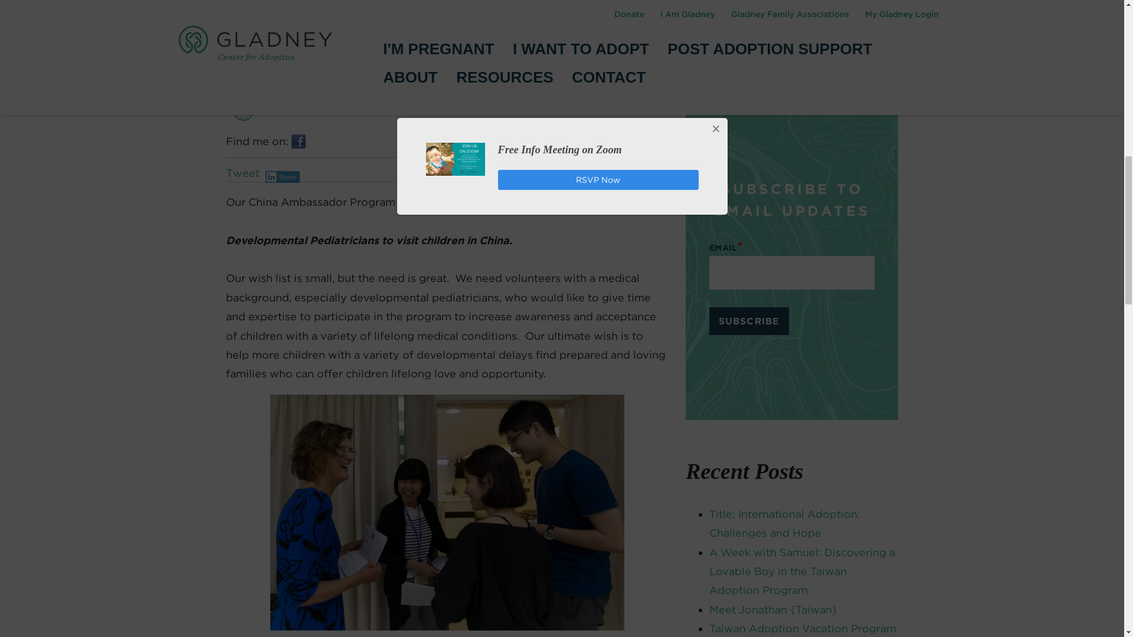 Image resolution: width=1133 pixels, height=637 pixels. Describe the element at coordinates (282, 177) in the screenshot. I see `Share` at that location.